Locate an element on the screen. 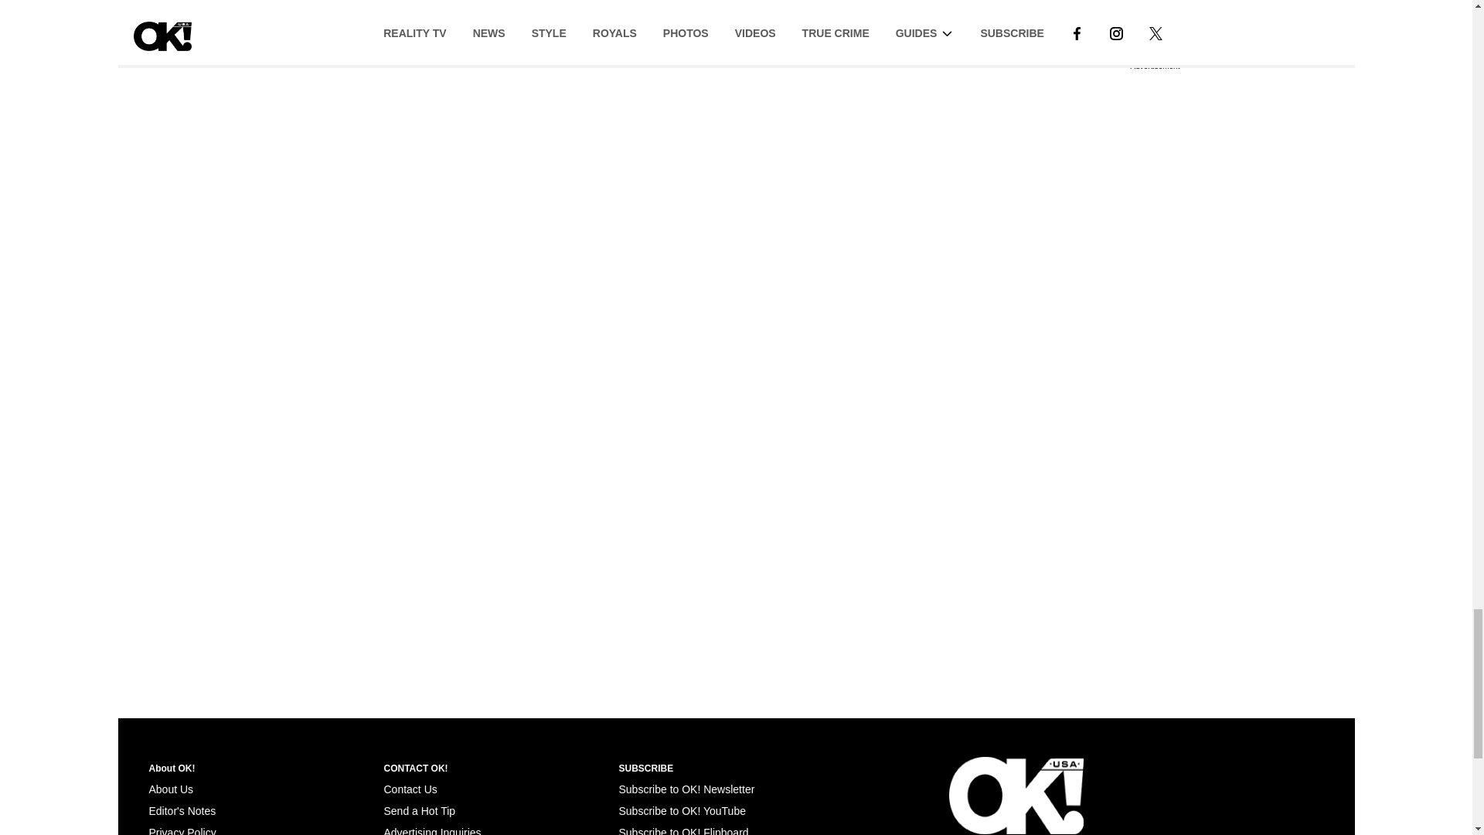  About Us is located at coordinates (170, 789).